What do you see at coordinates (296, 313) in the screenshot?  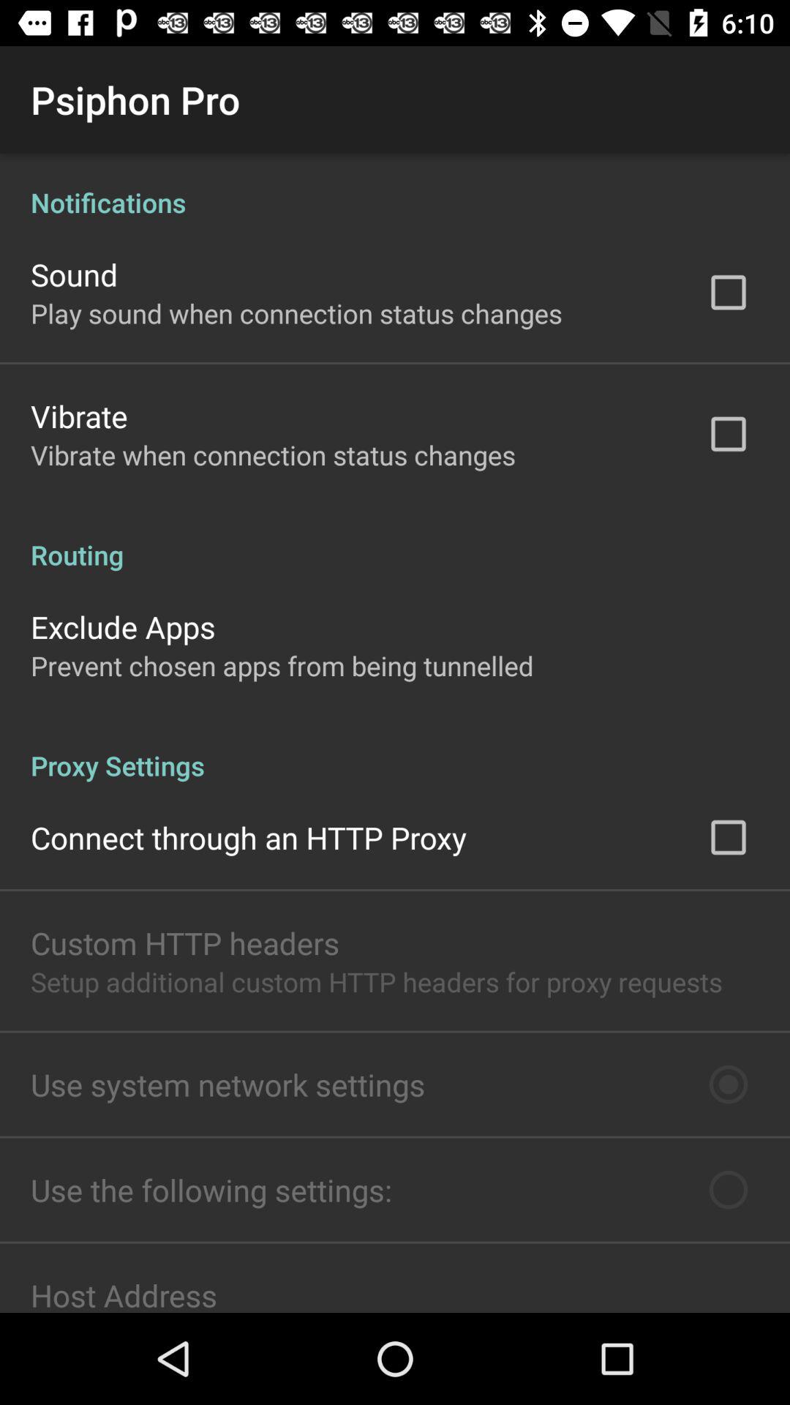 I see `tap item above the vibrate item` at bounding box center [296, 313].